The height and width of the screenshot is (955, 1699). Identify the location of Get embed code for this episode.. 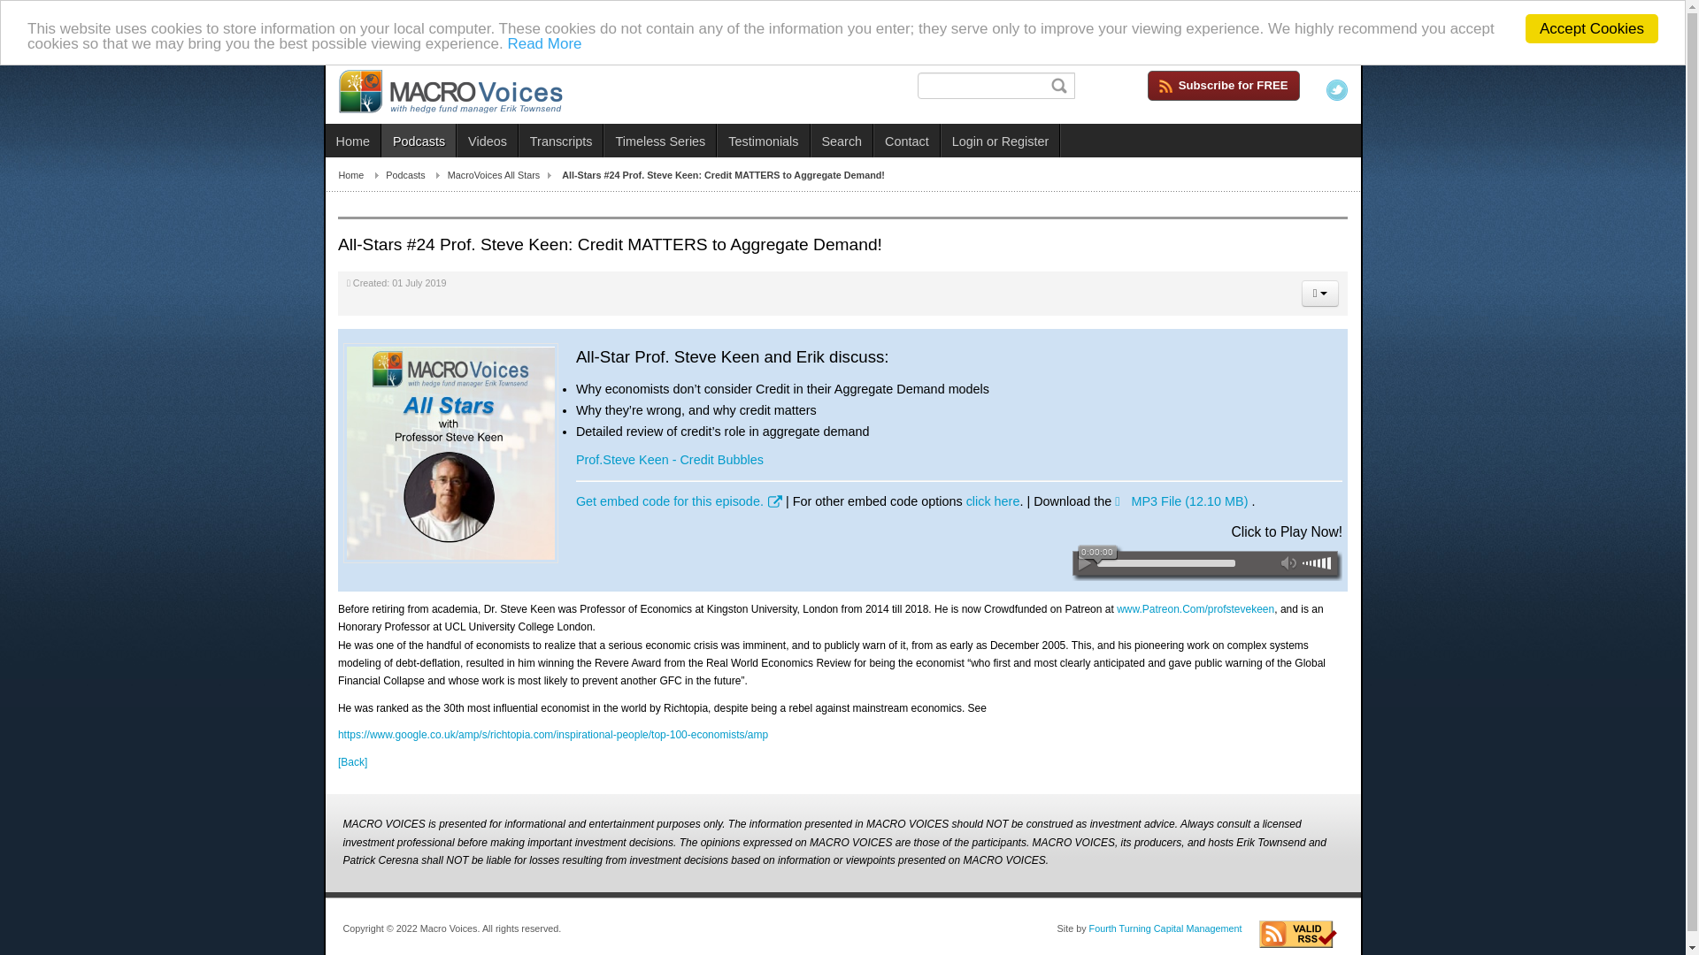
(678, 500).